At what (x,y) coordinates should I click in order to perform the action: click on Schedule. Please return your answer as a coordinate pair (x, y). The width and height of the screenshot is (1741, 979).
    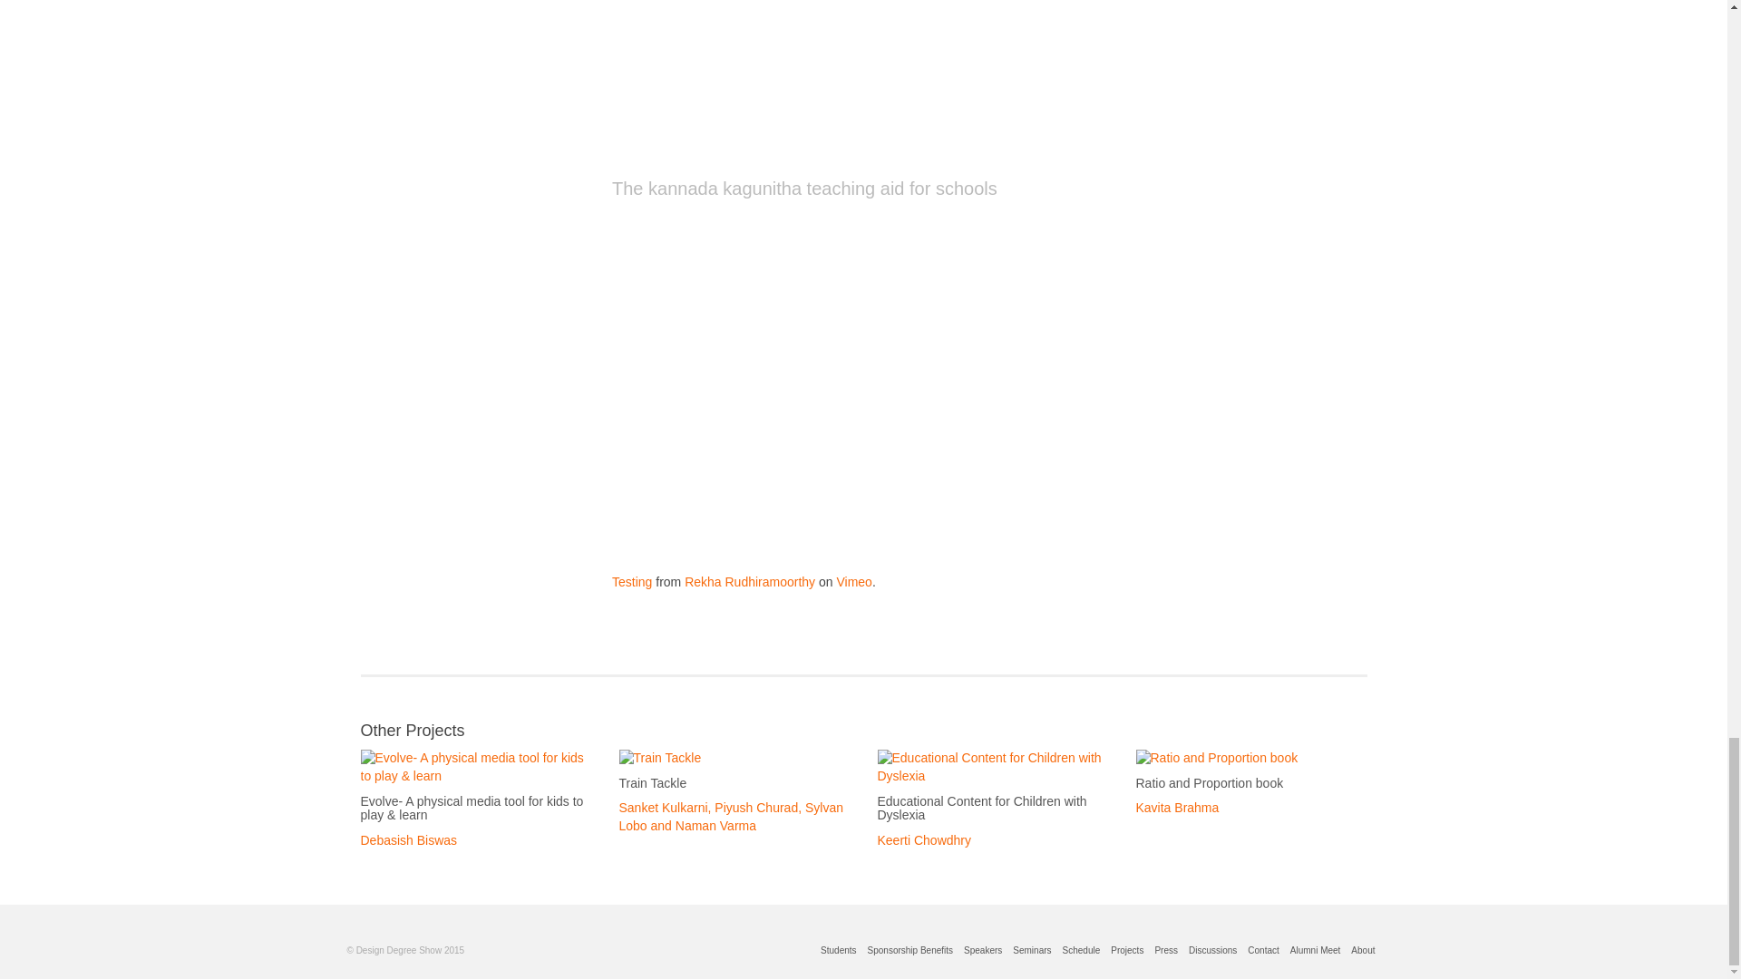
    Looking at the image, I should click on (1081, 950).